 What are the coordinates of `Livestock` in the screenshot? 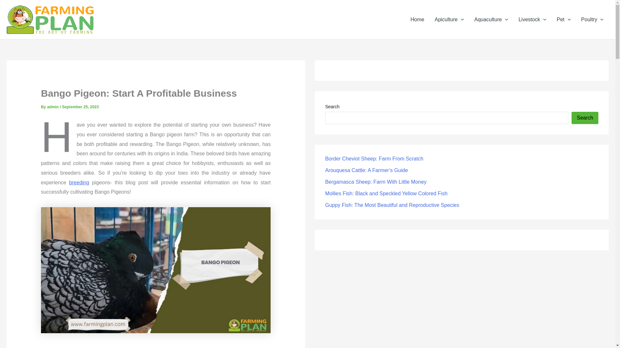 It's located at (532, 19).